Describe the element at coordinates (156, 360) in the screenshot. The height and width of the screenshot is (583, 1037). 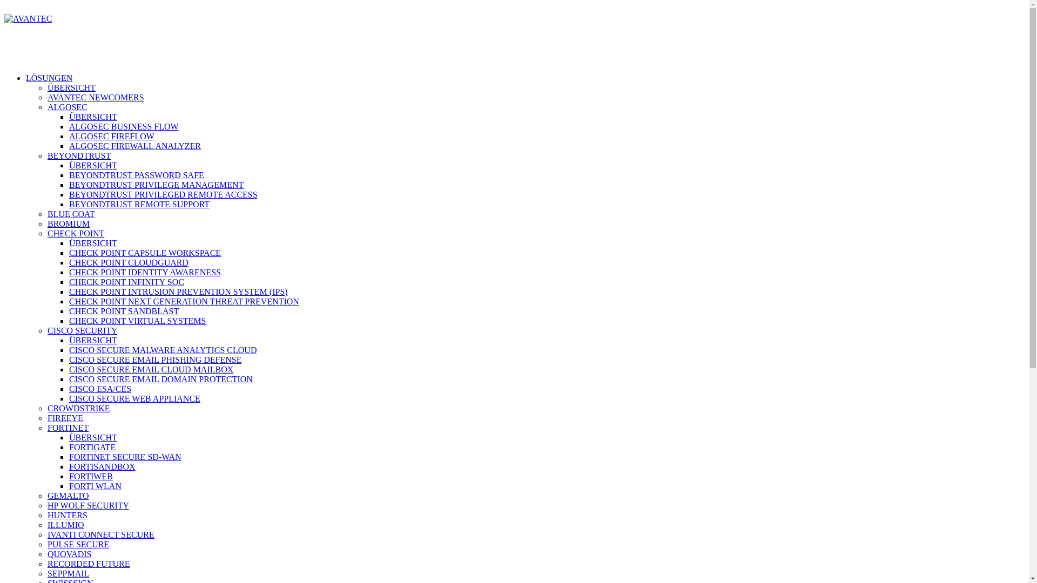
I see `CISCO SECURE EMAIL PHISHING DEFENSE` at that location.